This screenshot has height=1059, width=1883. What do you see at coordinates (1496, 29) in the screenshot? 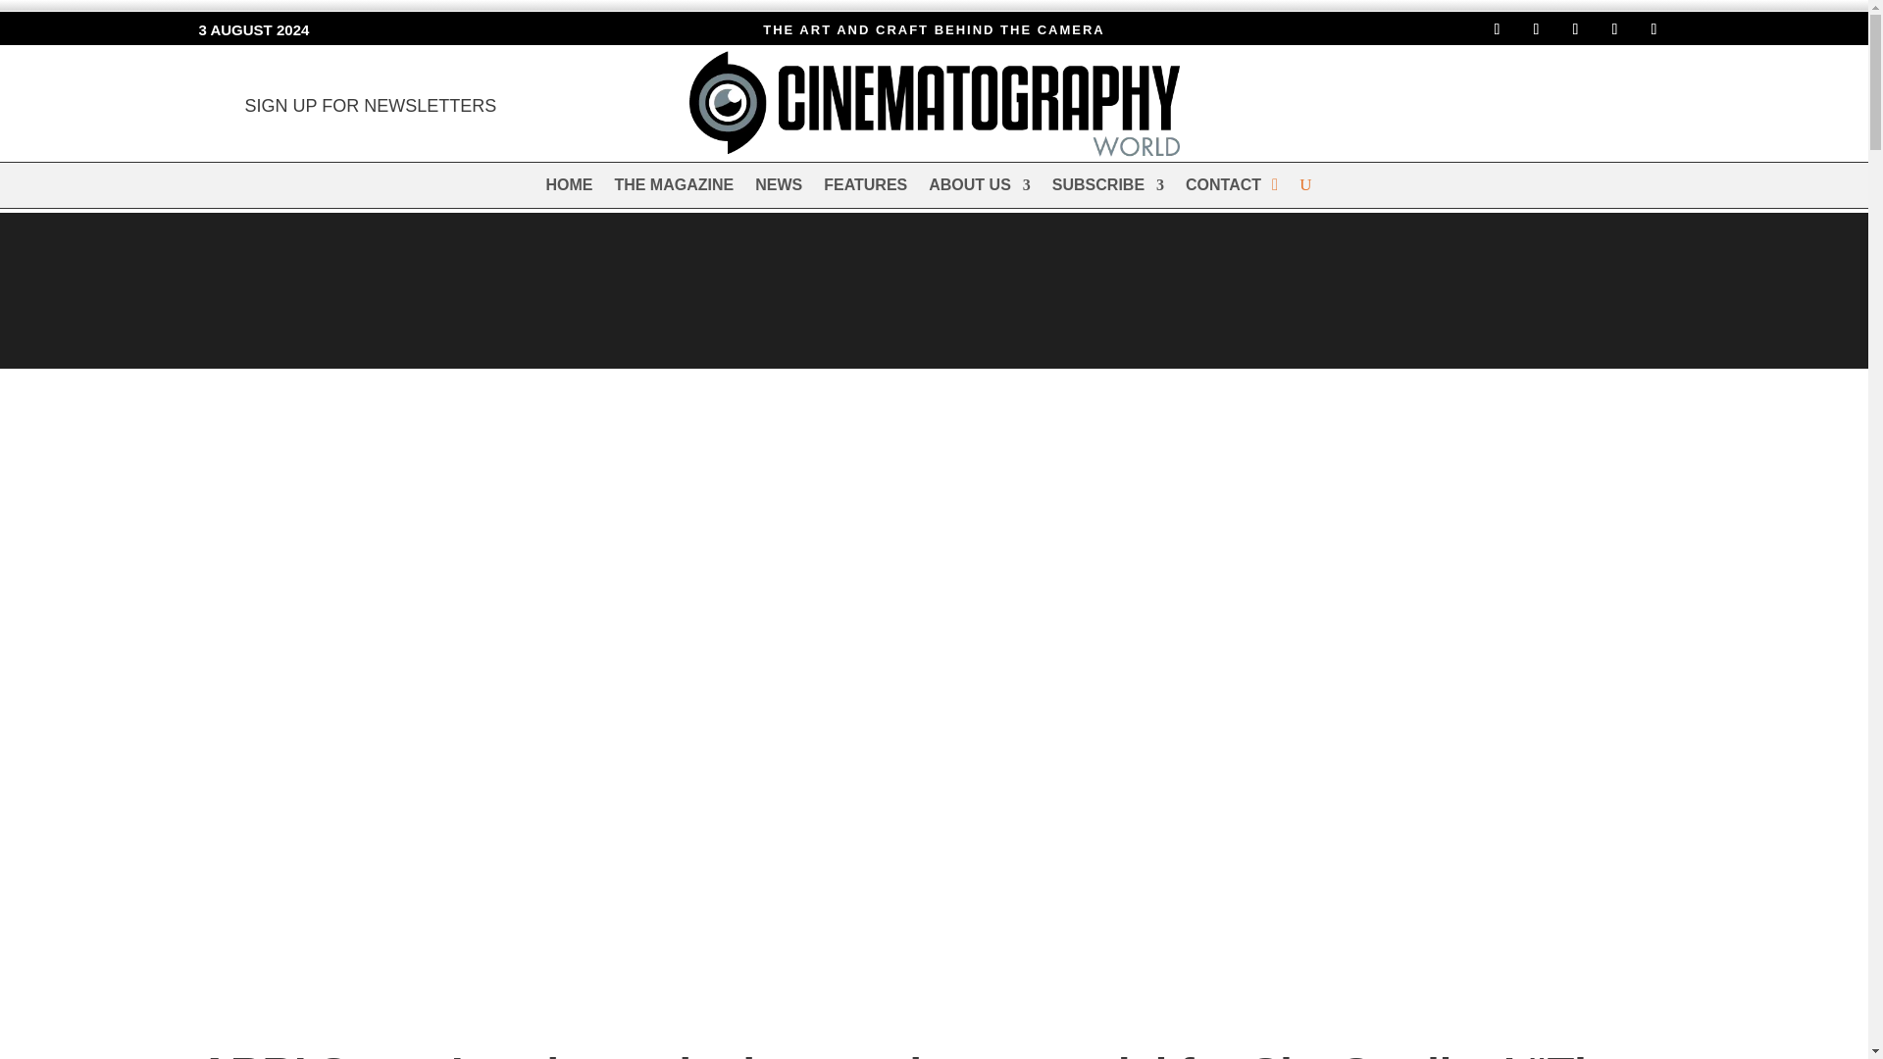
I see `Follow on Facebook` at bounding box center [1496, 29].